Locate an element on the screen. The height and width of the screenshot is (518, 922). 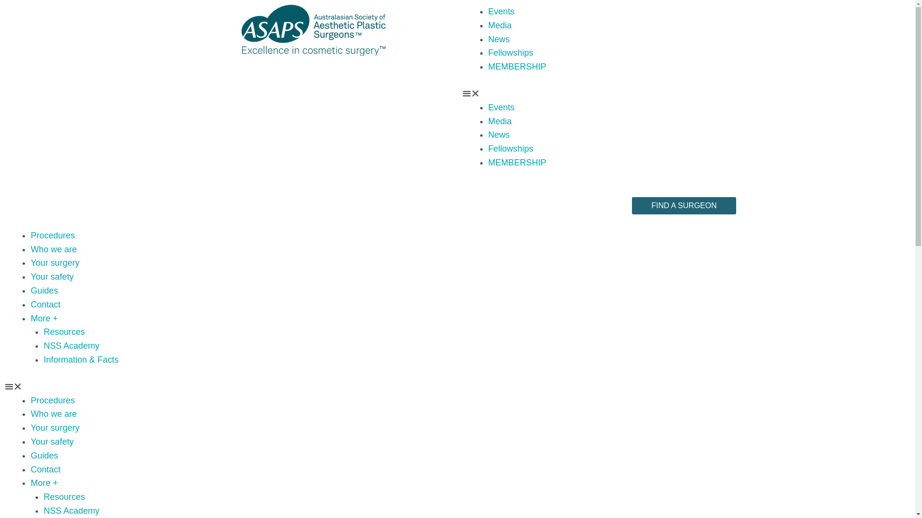
Your surgery is located at coordinates (55, 428).